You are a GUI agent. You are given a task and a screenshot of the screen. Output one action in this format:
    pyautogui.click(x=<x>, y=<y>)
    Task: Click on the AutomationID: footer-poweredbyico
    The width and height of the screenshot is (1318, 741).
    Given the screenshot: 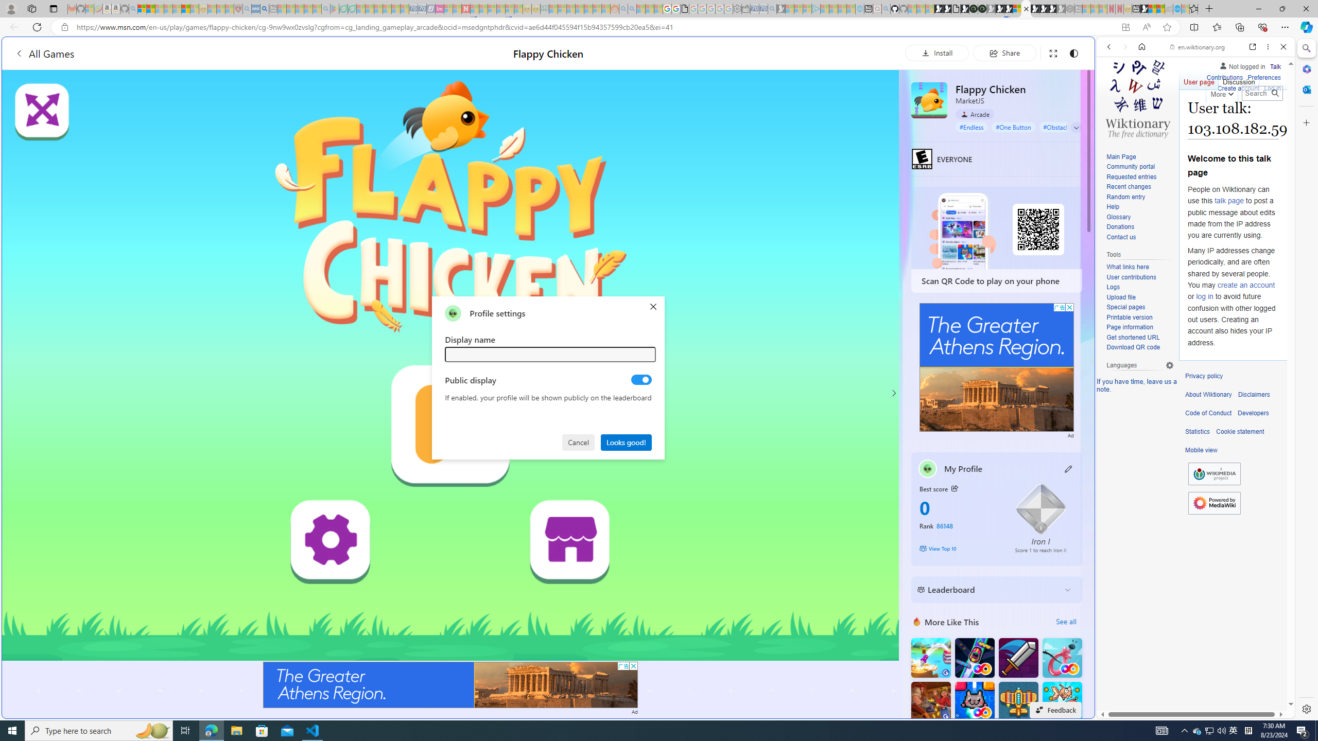 What is the action you would take?
    pyautogui.click(x=1214, y=503)
    